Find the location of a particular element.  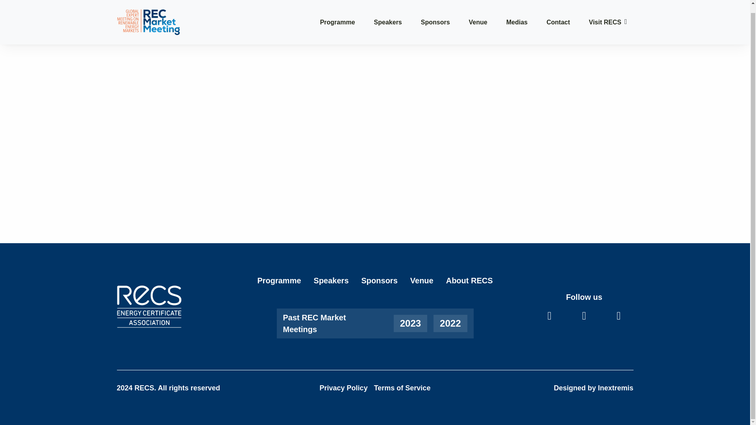

2022 is located at coordinates (450, 323).